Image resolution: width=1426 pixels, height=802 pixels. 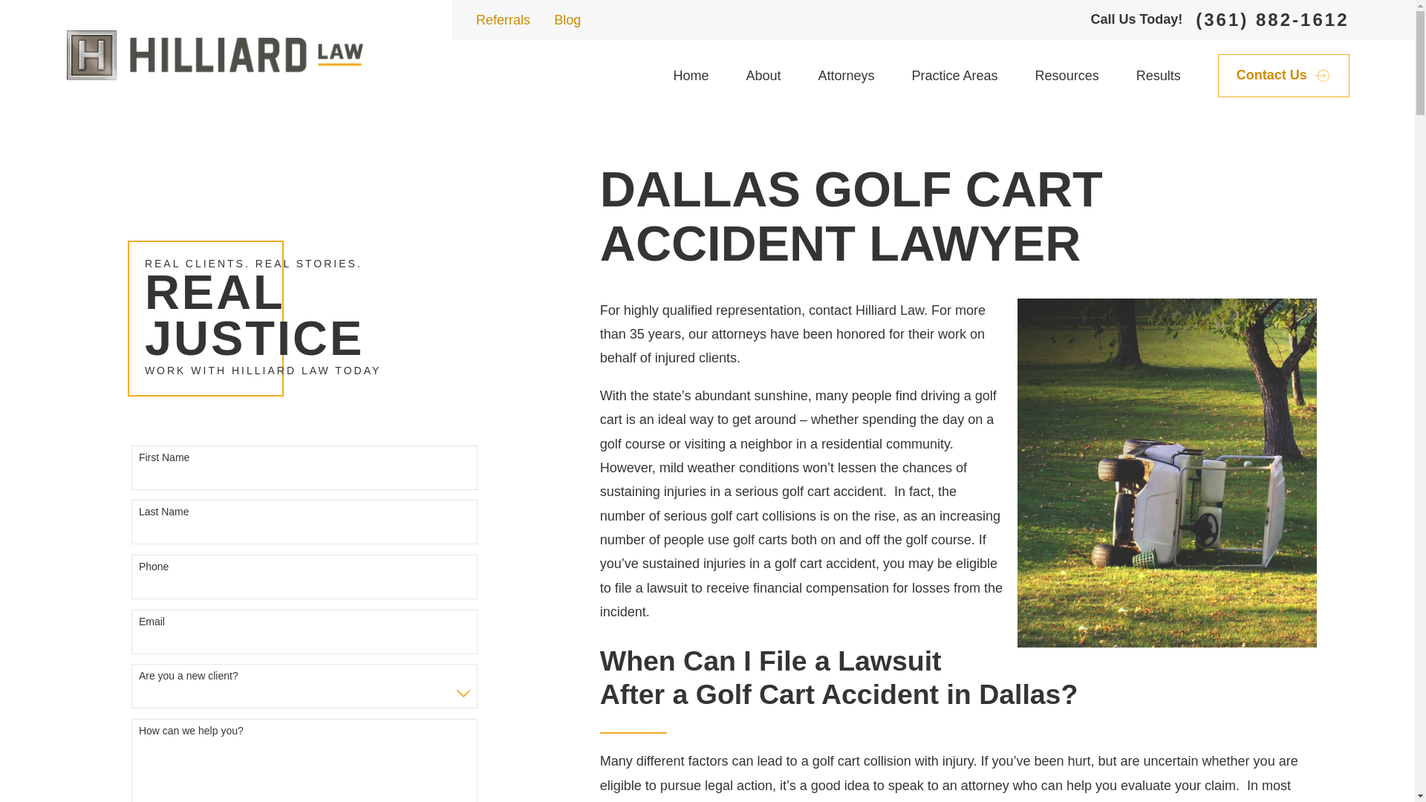 What do you see at coordinates (504, 19) in the screenshot?
I see `Referrals` at bounding box center [504, 19].